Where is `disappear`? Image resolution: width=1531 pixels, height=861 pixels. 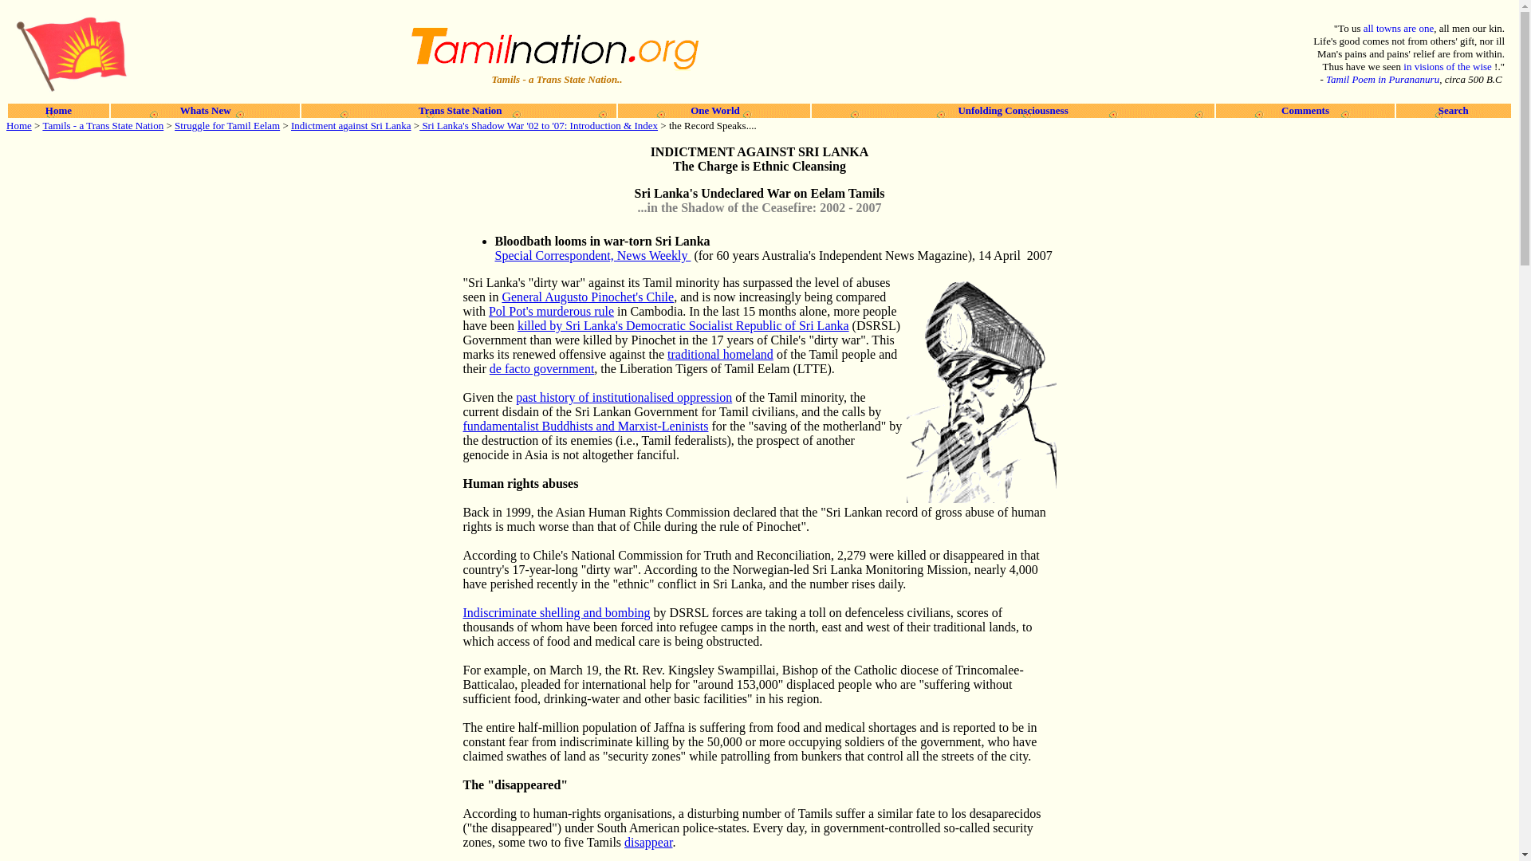
disappear is located at coordinates (647, 842).